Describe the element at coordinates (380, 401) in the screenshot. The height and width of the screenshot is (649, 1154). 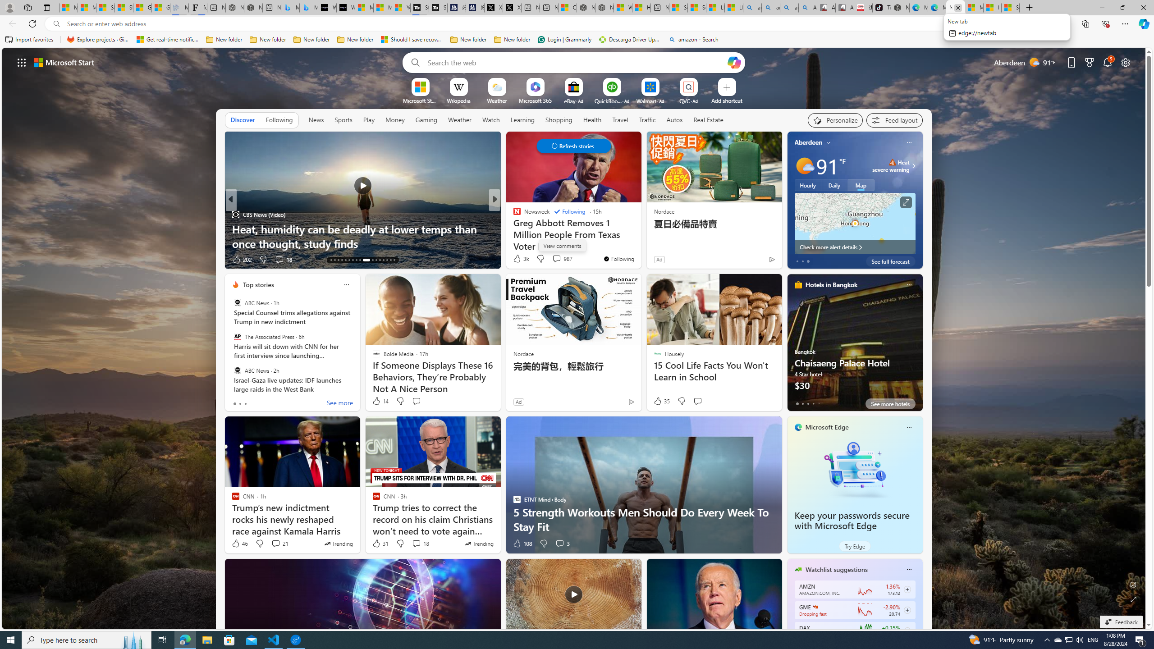
I see `14 Like` at that location.